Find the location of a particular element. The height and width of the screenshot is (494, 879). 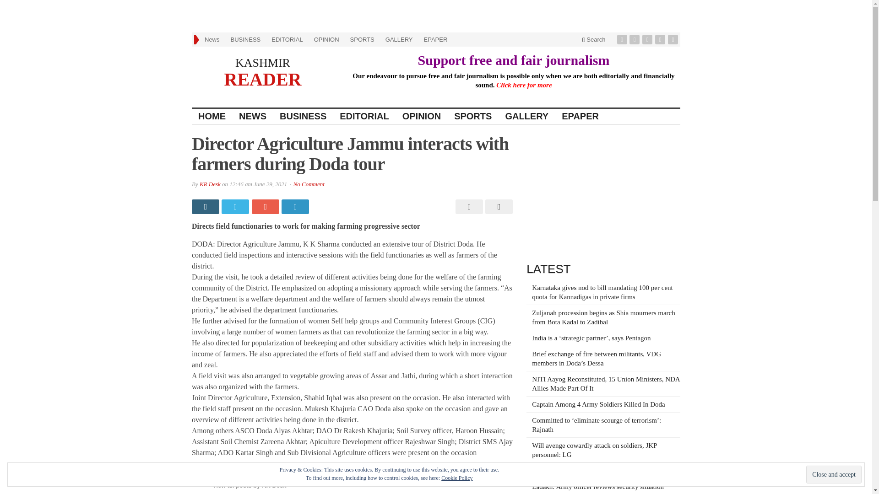

Daily Newspaper is located at coordinates (263, 79).